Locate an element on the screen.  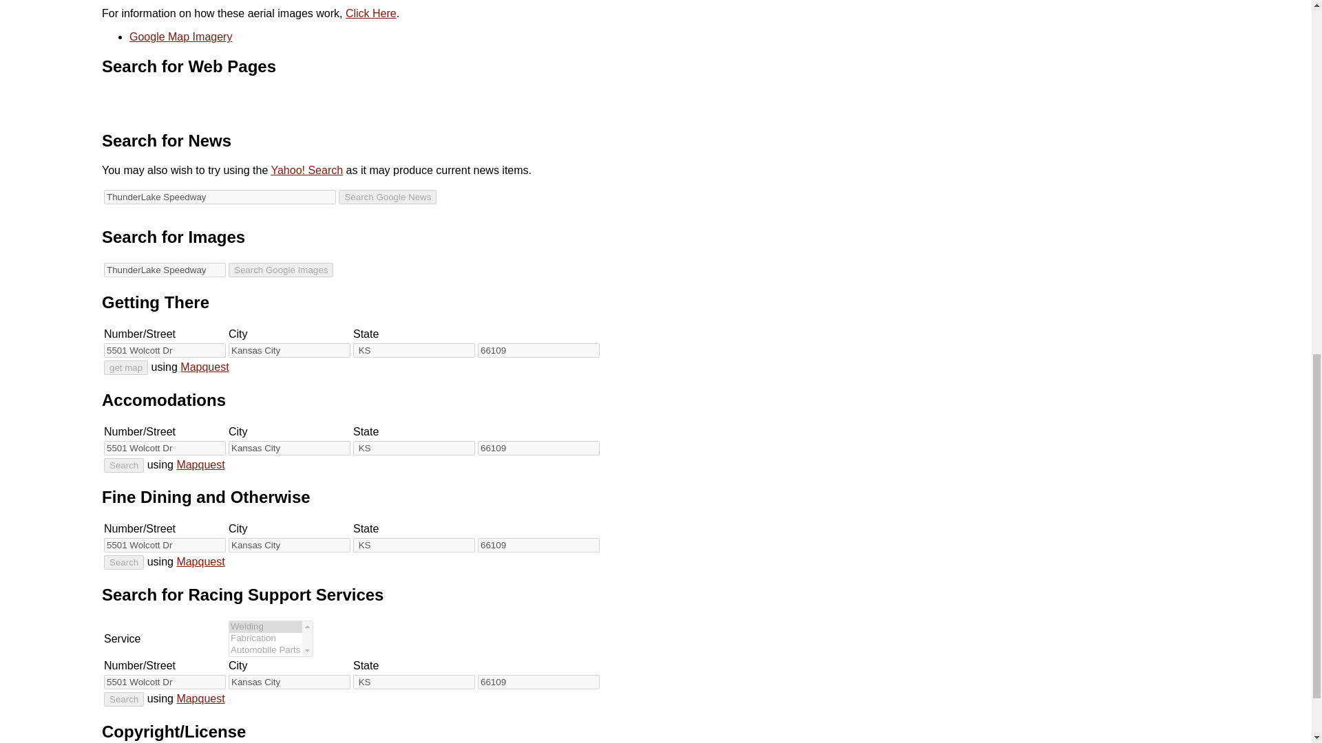
Search Google News is located at coordinates (387, 197).